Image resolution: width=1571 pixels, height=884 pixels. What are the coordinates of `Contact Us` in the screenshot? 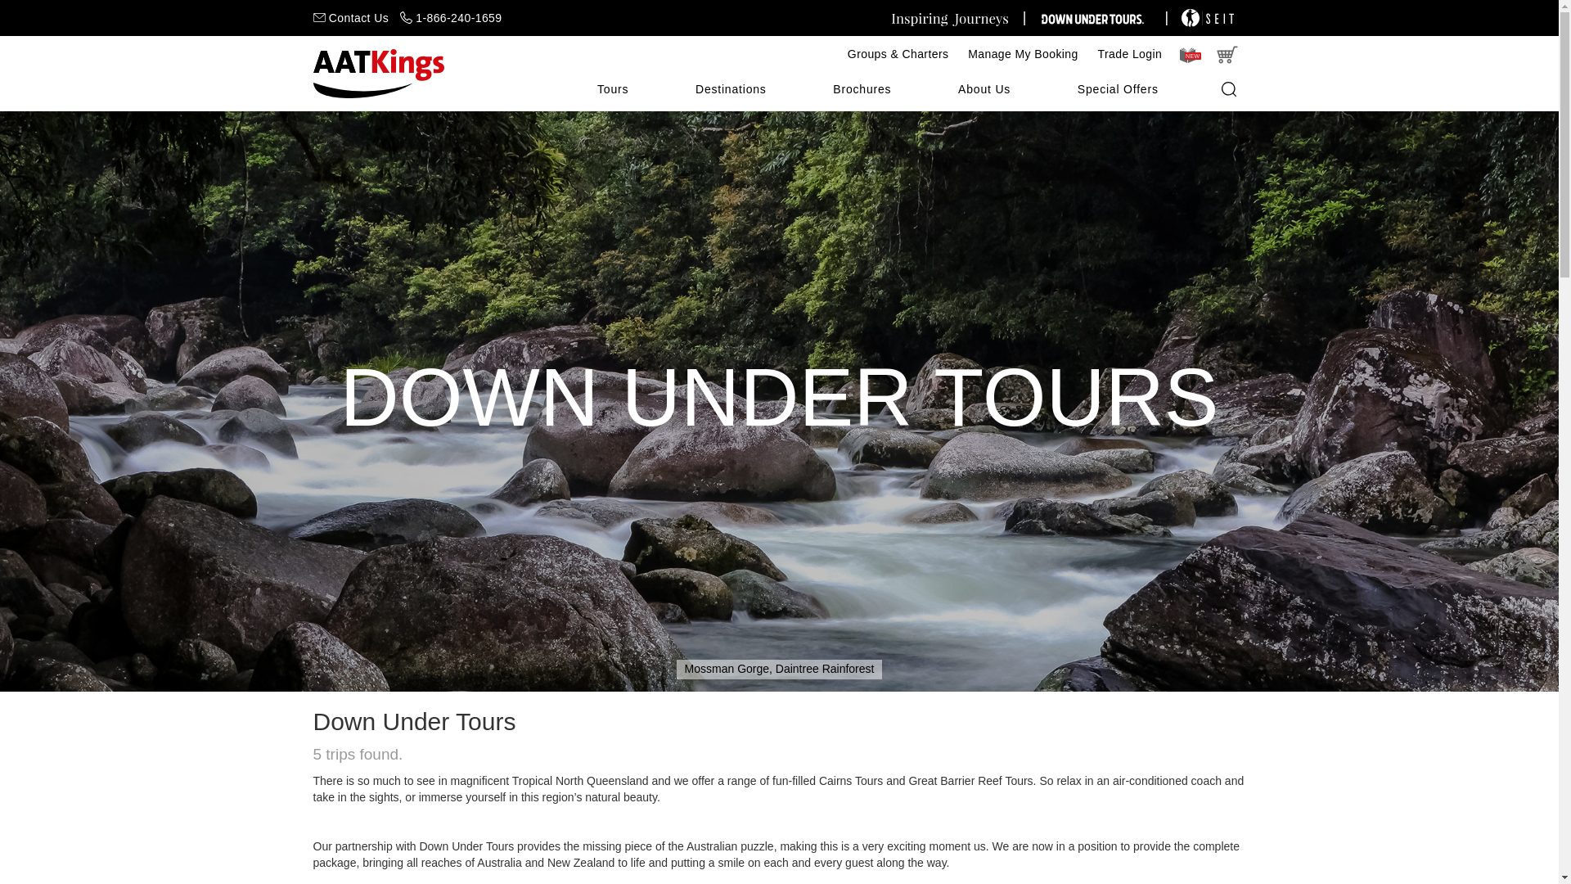 It's located at (350, 18).